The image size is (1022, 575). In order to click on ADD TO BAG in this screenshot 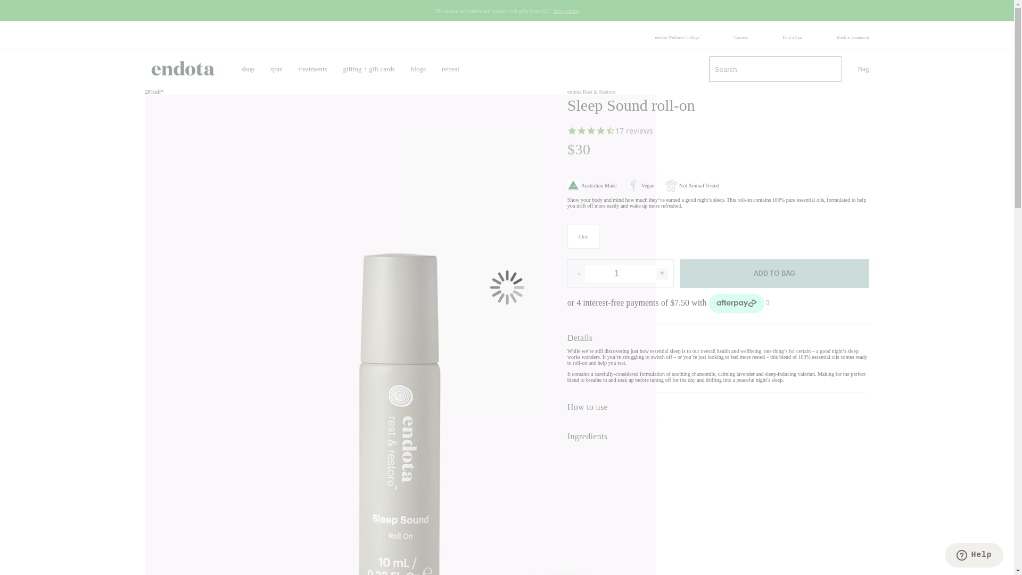, I will do `click(774, 274)`.